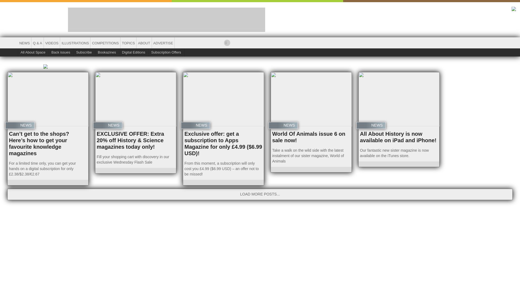  Describe the element at coordinates (128, 43) in the screenshot. I see `TOPICS` at that location.